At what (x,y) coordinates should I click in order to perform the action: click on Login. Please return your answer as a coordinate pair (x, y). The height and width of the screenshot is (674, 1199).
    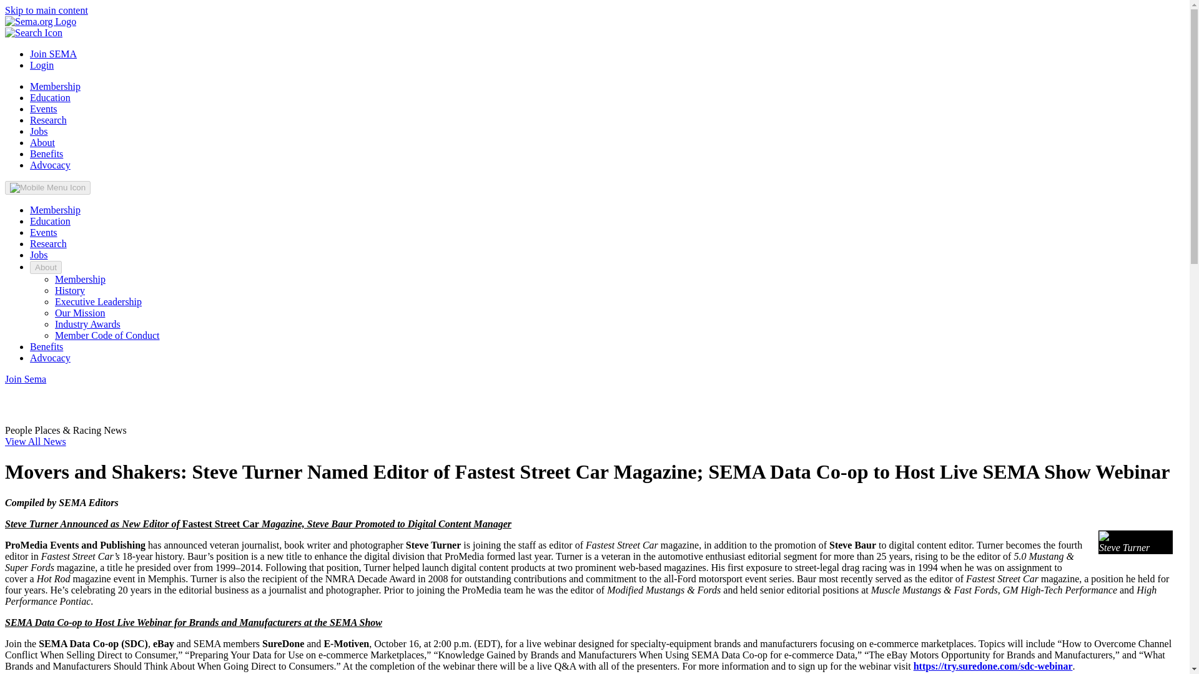
    Looking at the image, I should click on (42, 65).